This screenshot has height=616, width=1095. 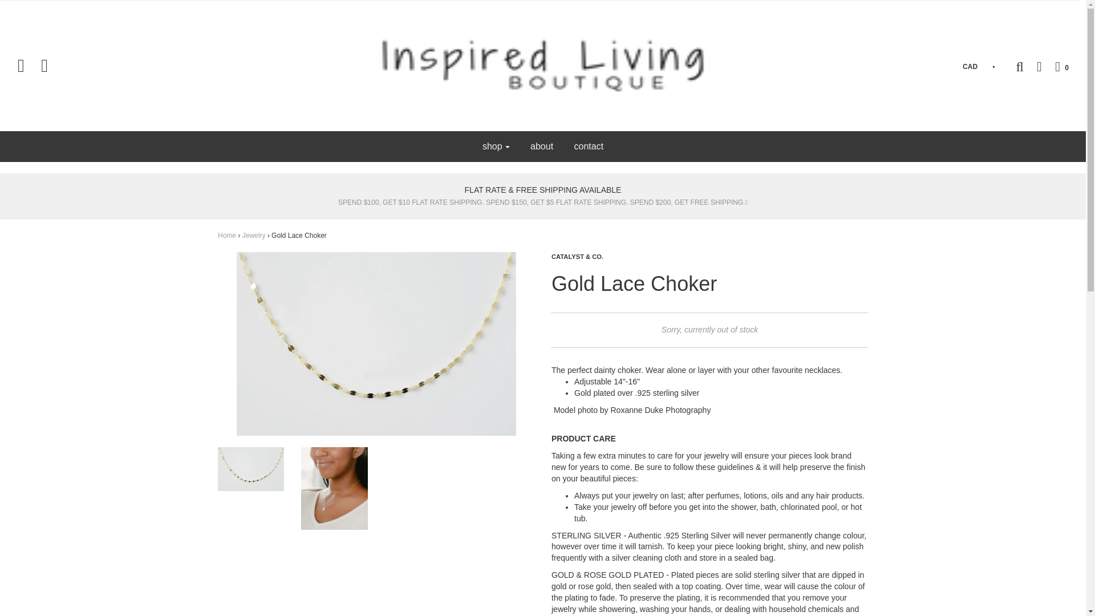 What do you see at coordinates (227, 236) in the screenshot?
I see `Back to the frontpage` at bounding box center [227, 236].